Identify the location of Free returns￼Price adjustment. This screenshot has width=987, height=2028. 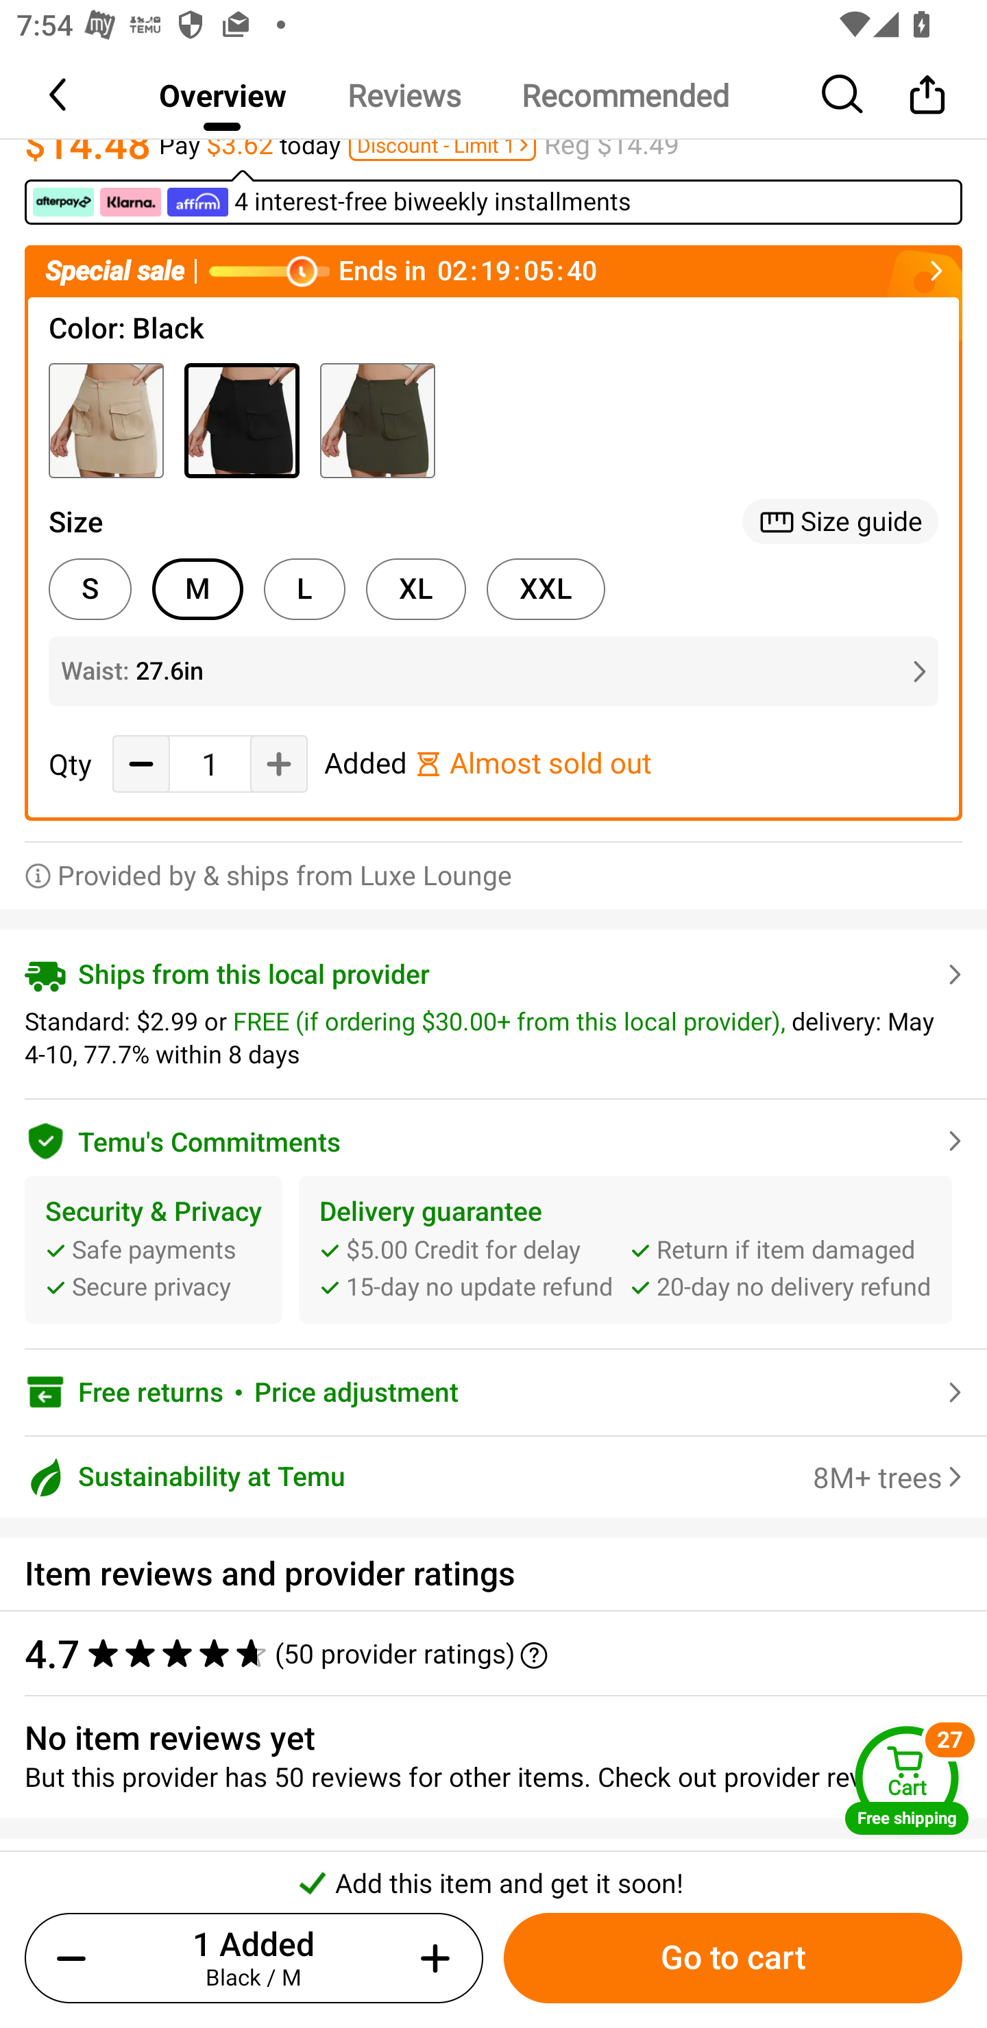
(493, 1393).